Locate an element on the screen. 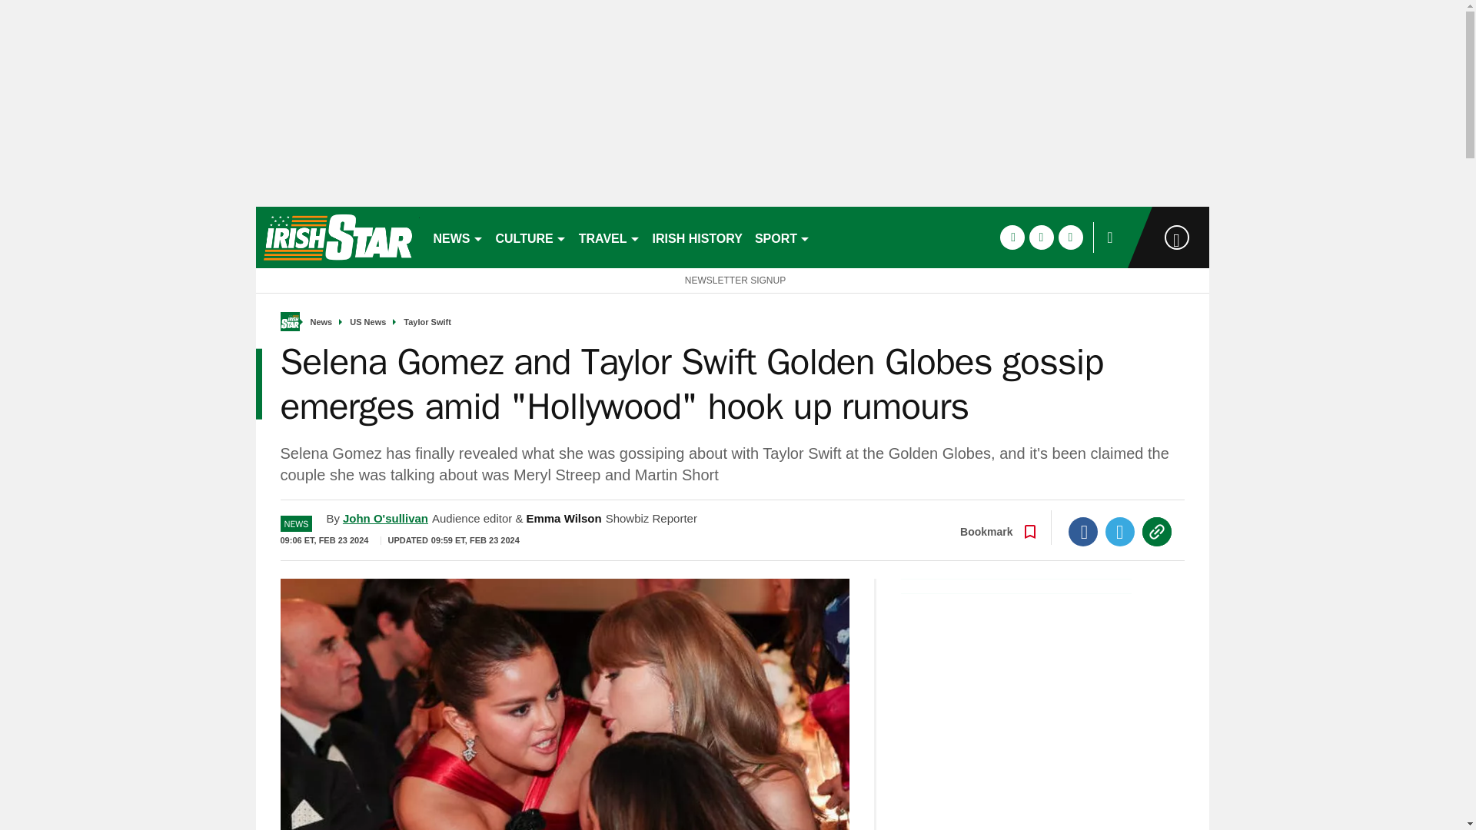  Taylor Swift is located at coordinates (427, 322).